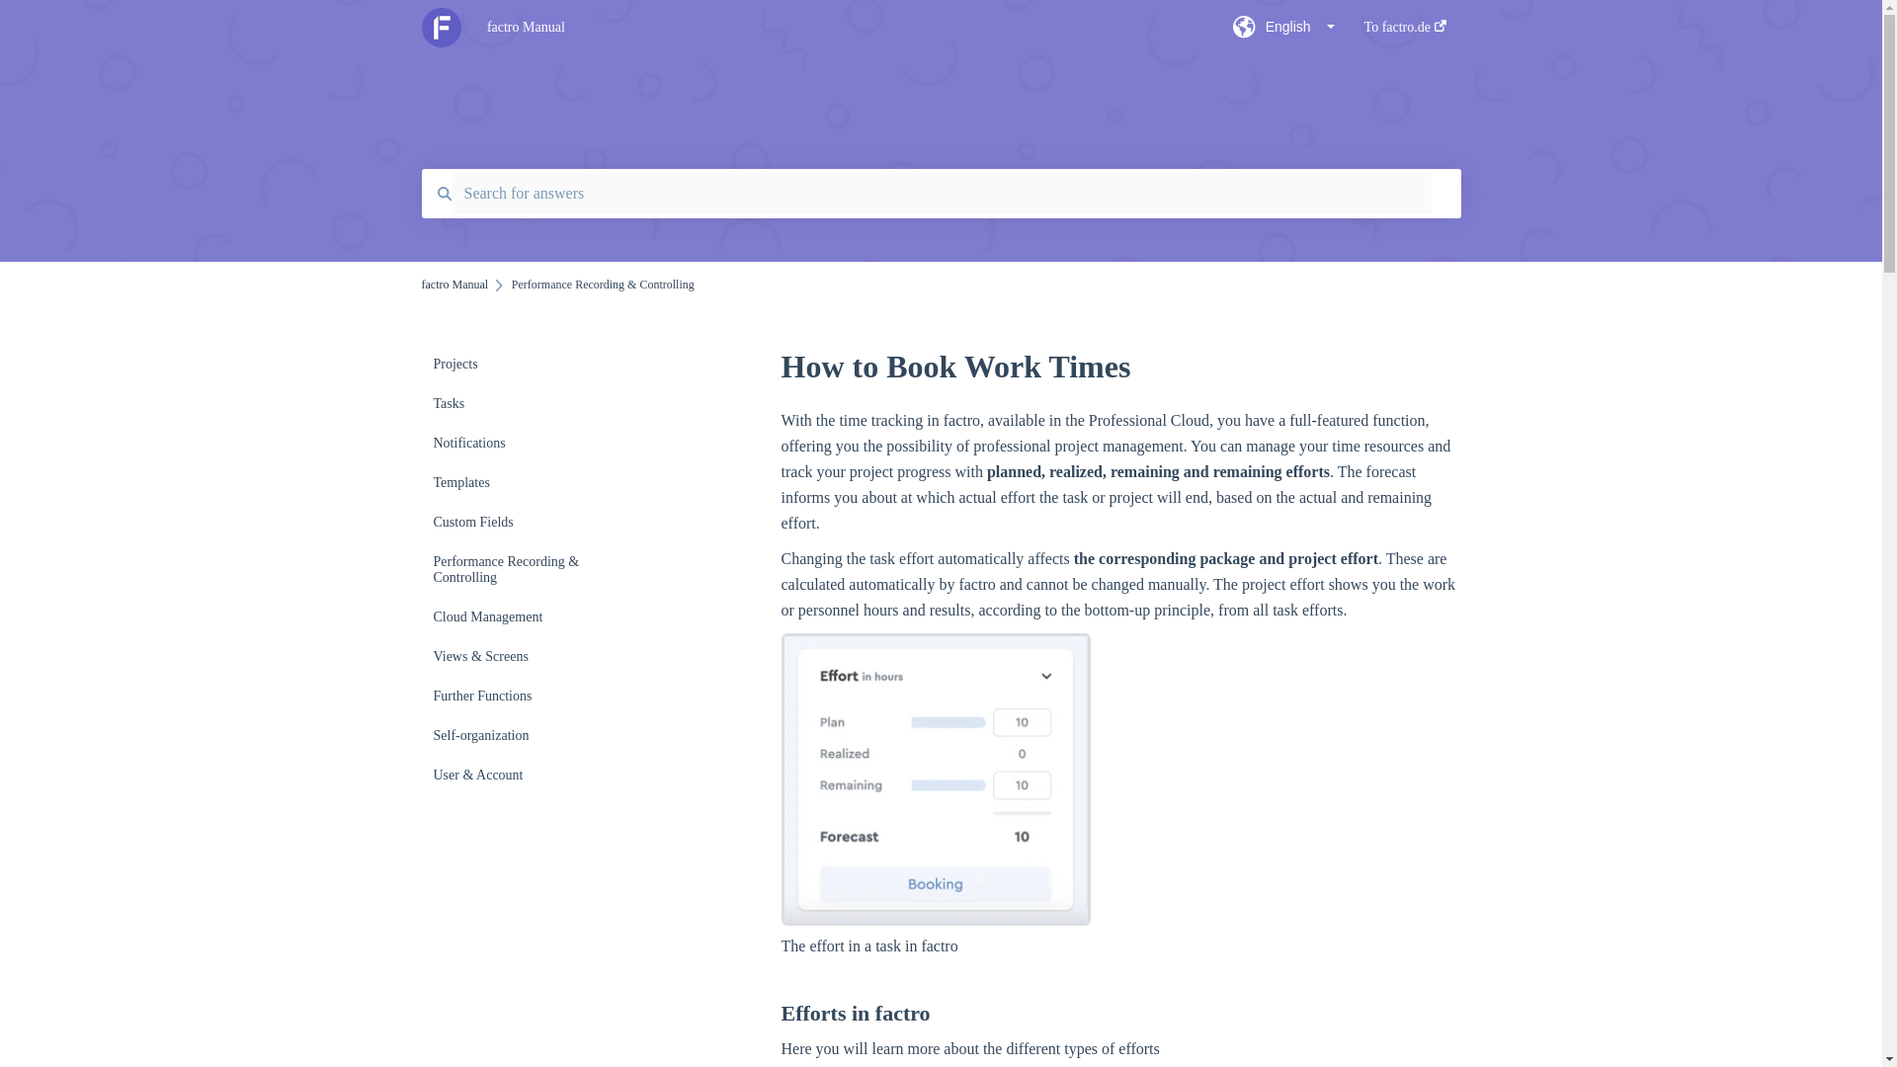  Describe the element at coordinates (1405, 33) in the screenshot. I see `To factro.de` at that location.